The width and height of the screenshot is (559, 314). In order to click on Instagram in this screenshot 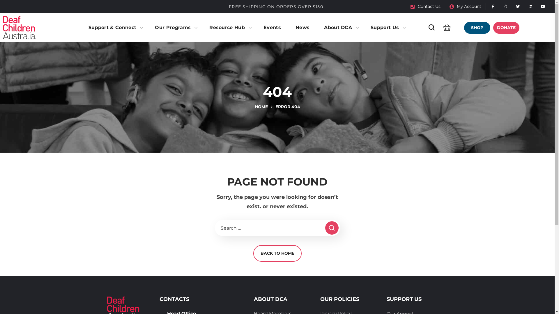, I will do `click(505, 7)`.